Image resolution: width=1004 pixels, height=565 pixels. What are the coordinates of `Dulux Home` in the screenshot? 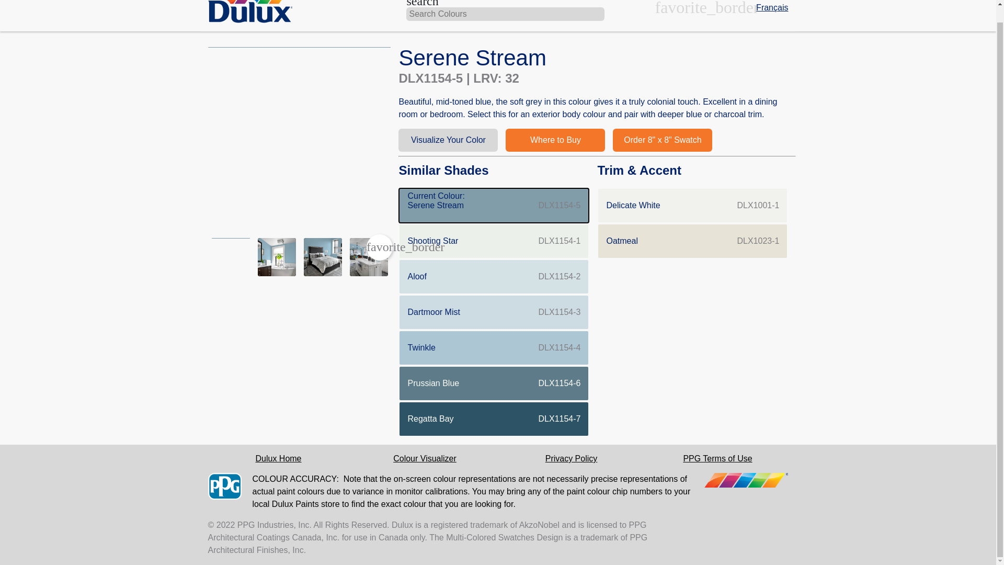 It's located at (494, 419).